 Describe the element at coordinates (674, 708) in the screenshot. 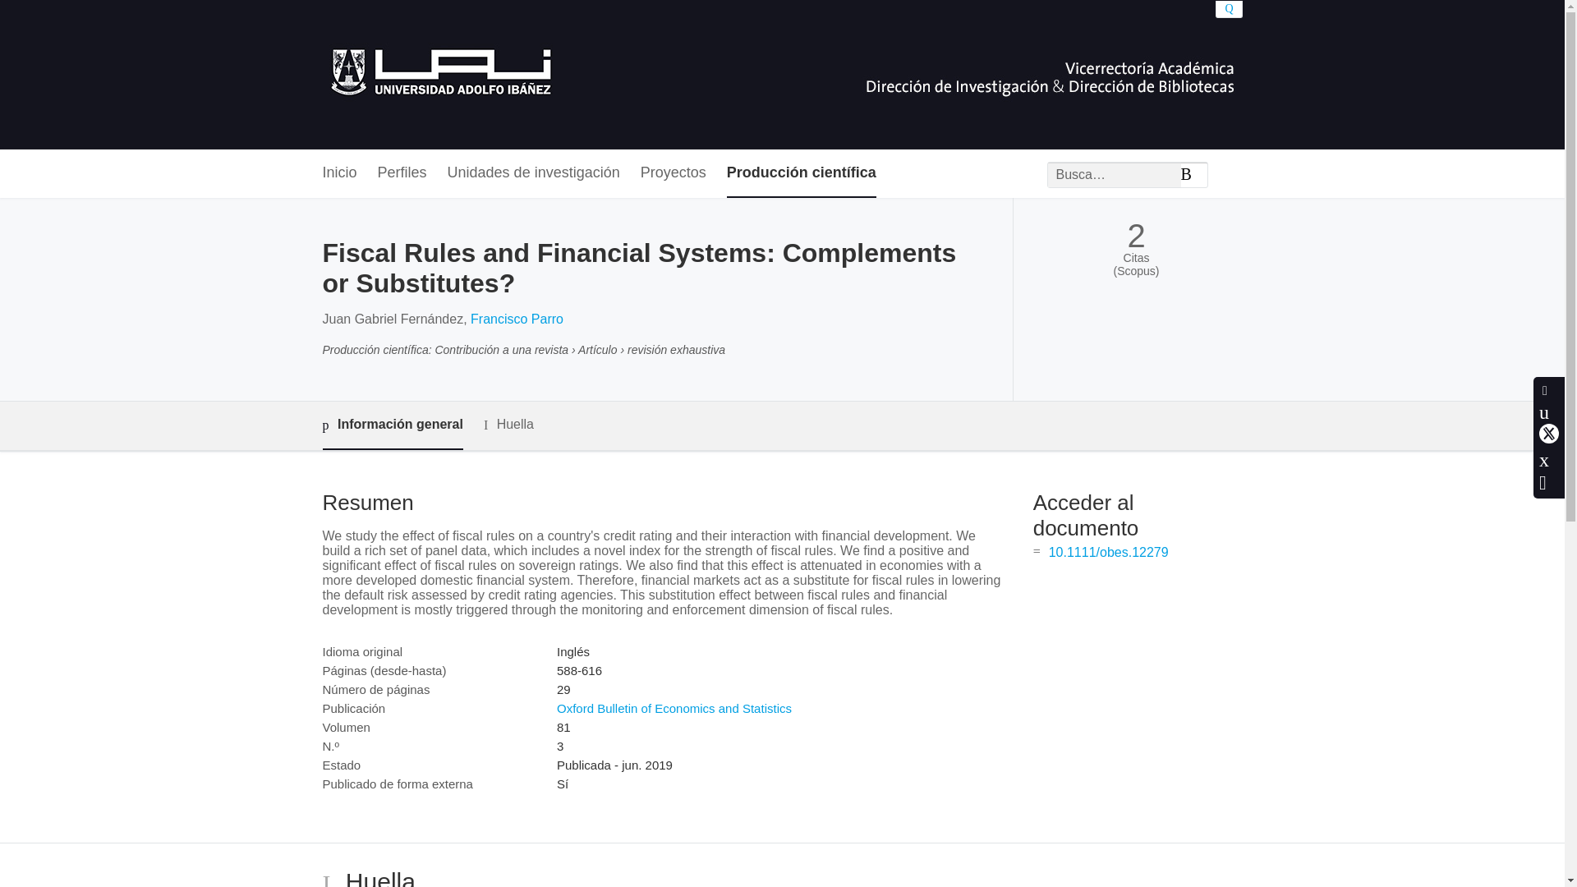

I see `Oxford Bulletin of Economics and Statistics` at that location.